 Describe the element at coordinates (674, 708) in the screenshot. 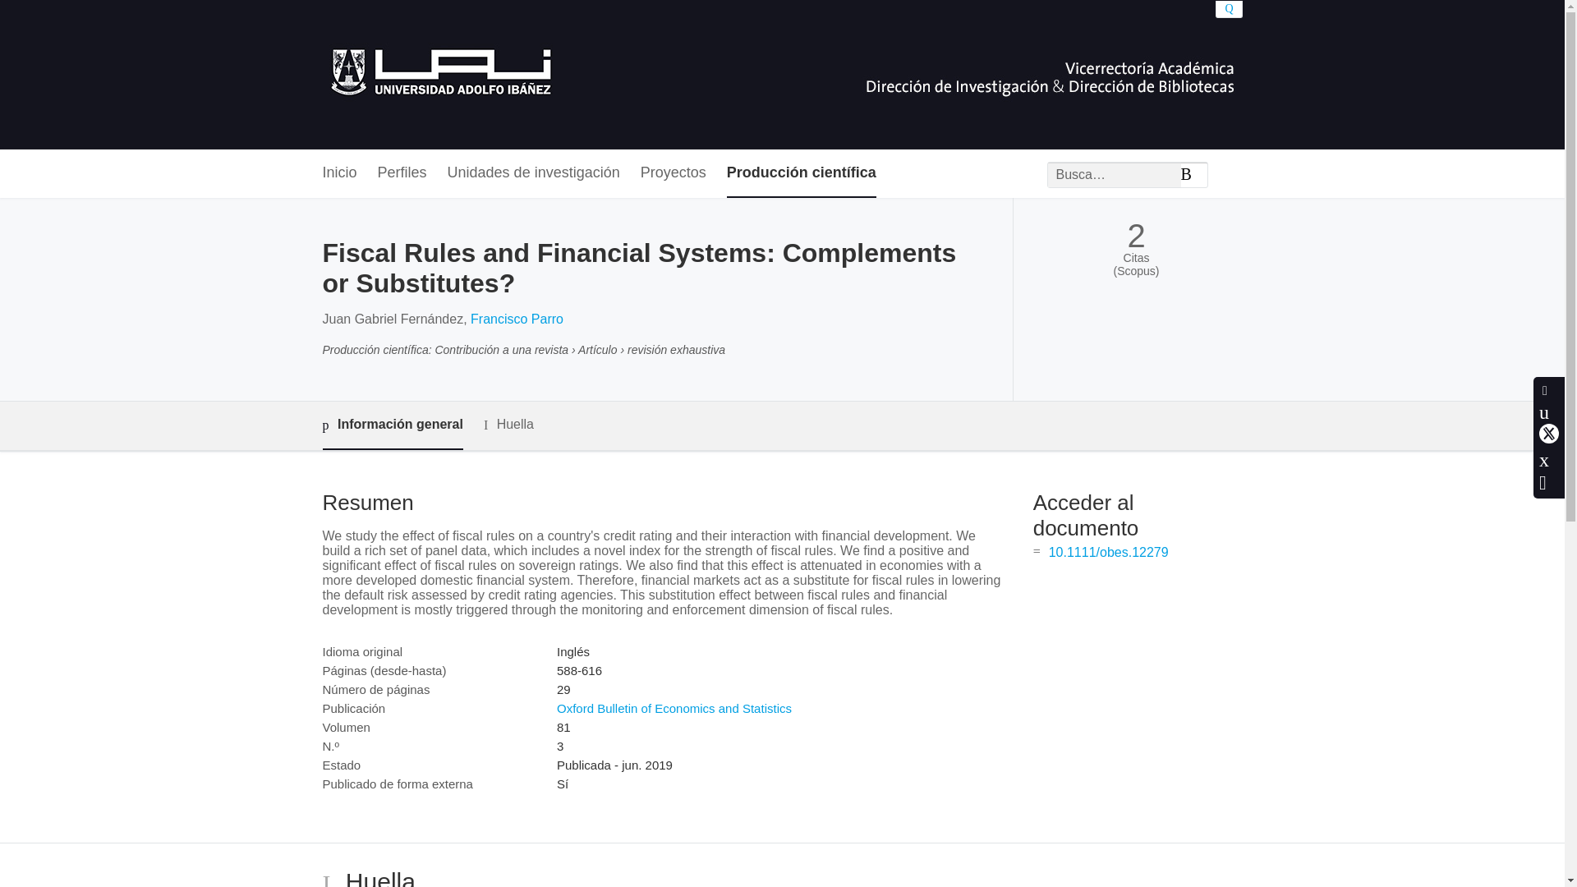

I see `Oxford Bulletin of Economics and Statistics` at that location.